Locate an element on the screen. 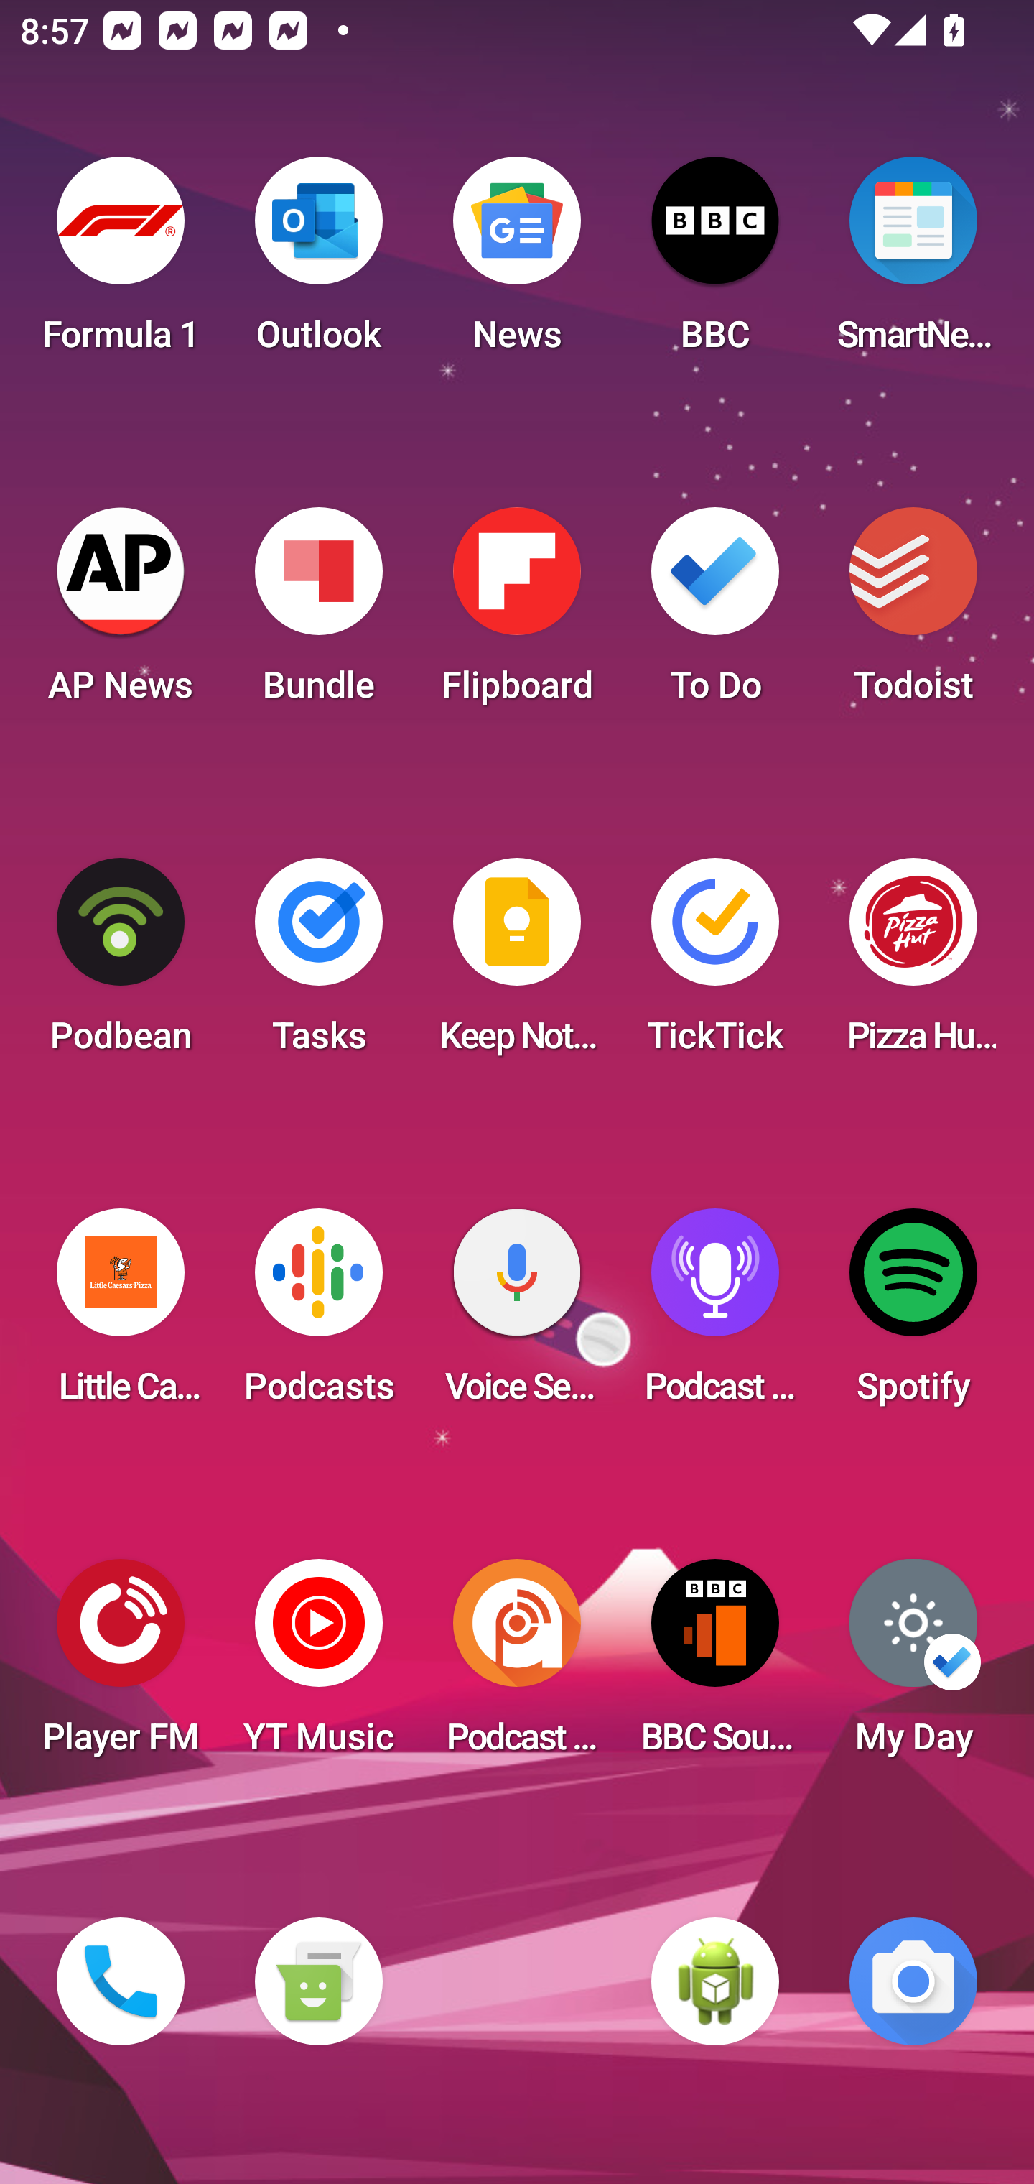  Formula 1 is located at coordinates (121, 263).